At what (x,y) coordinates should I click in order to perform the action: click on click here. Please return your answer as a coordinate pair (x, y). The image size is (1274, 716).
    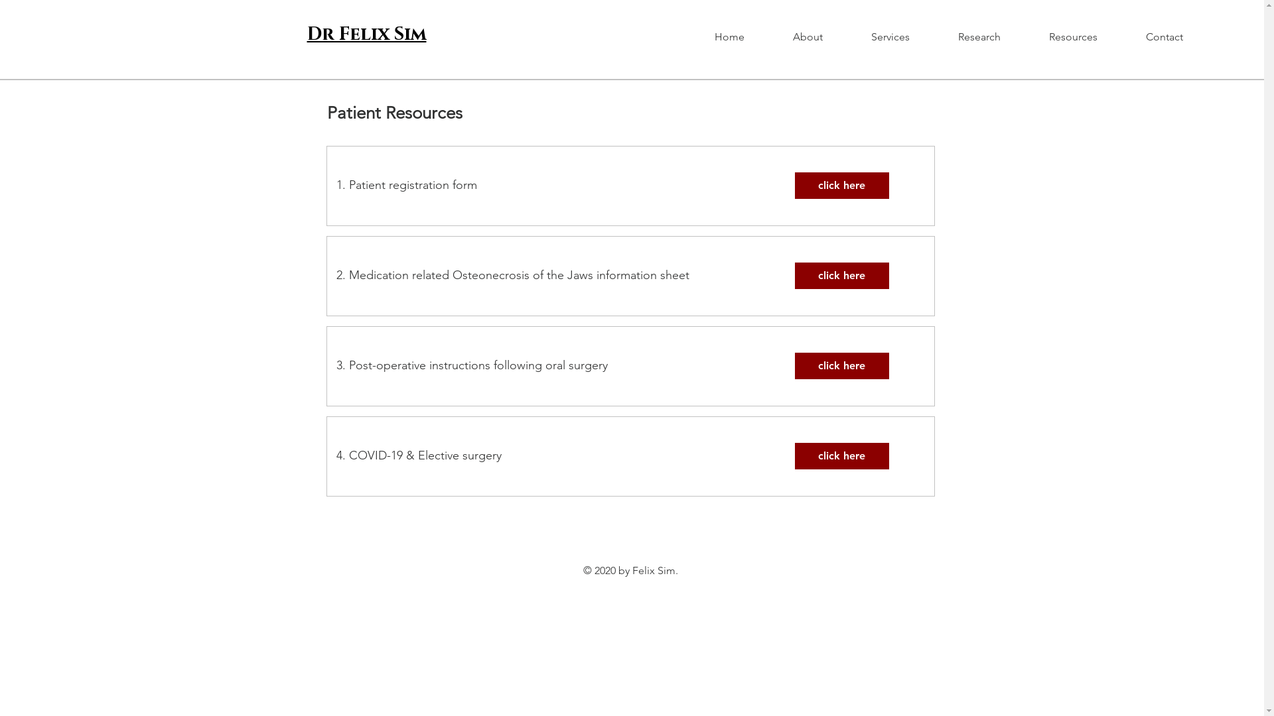
    Looking at the image, I should click on (842, 186).